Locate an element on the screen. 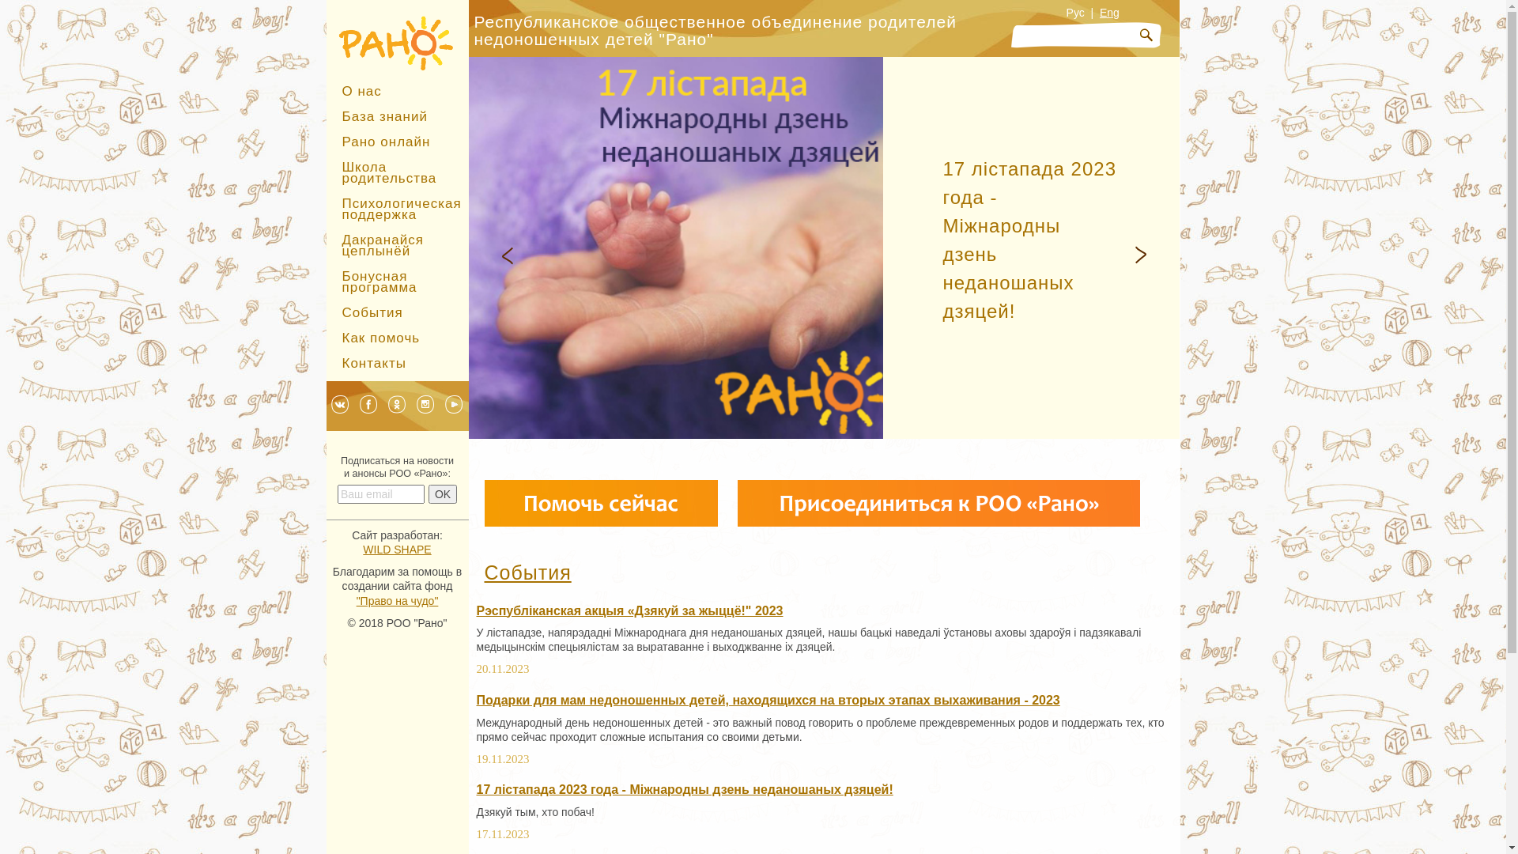  Eng is located at coordinates (1110, 13).